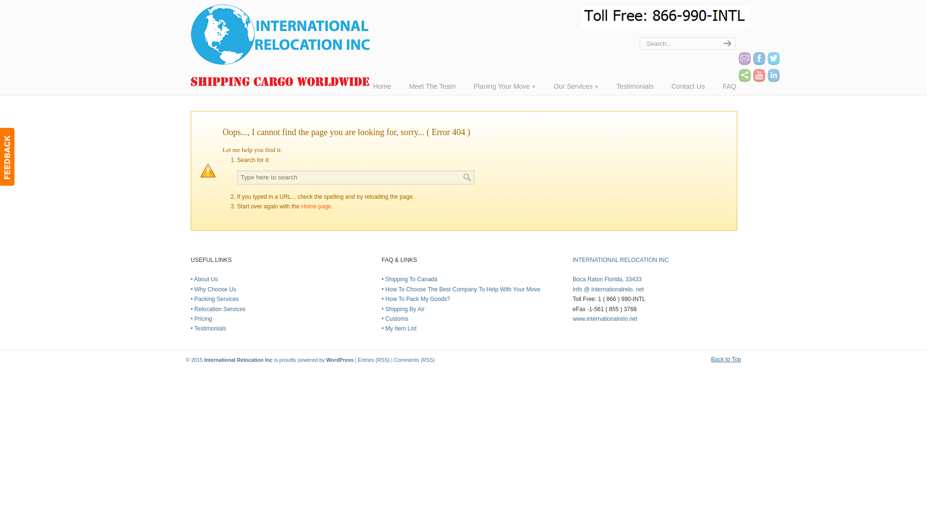  Describe the element at coordinates (678, 43) in the screenshot. I see `Search...` at that location.